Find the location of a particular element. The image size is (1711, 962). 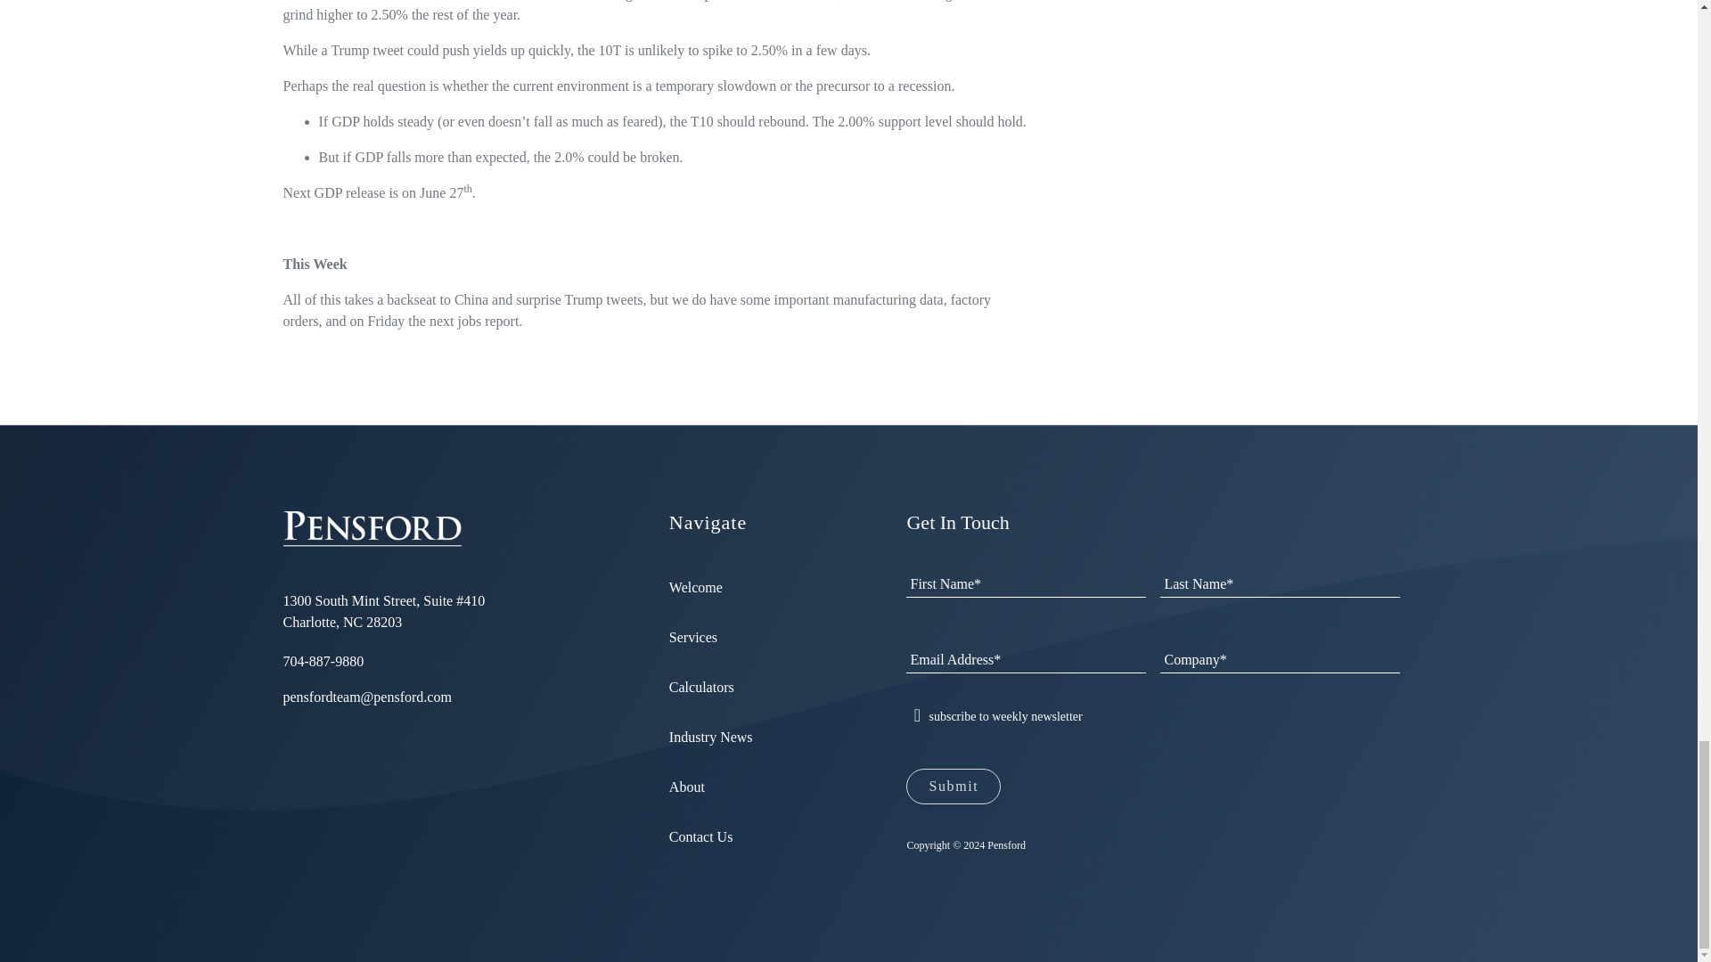

Pensford is located at coordinates (373, 529).